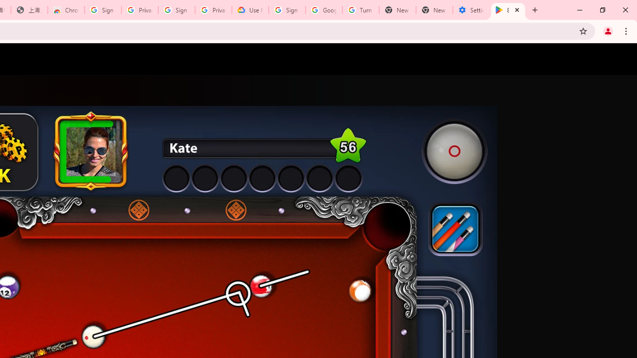 The height and width of the screenshot is (358, 637). I want to click on New Tab, so click(434, 10).